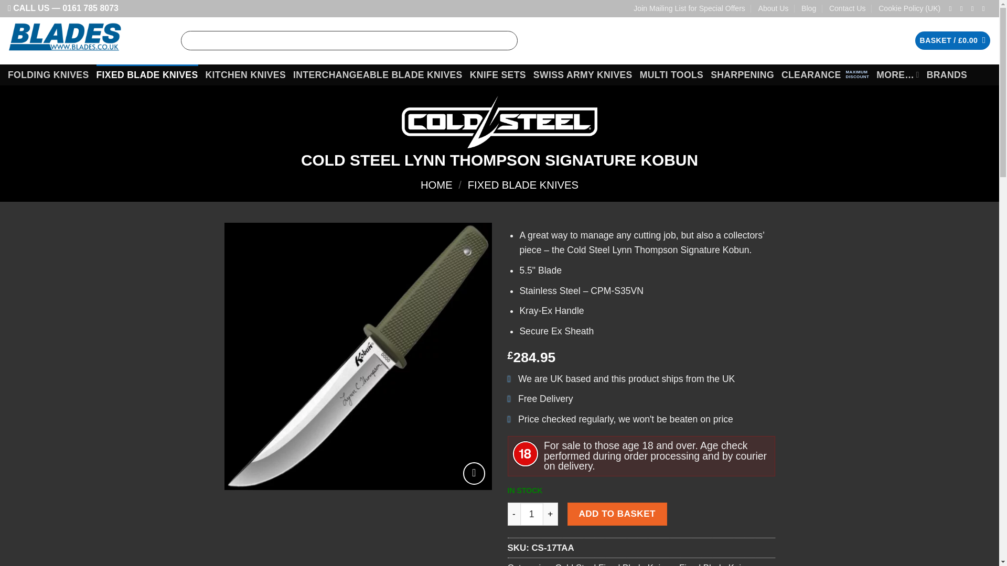 This screenshot has width=1007, height=566. What do you see at coordinates (881, 41) in the screenshot?
I see `LOGIN` at bounding box center [881, 41].